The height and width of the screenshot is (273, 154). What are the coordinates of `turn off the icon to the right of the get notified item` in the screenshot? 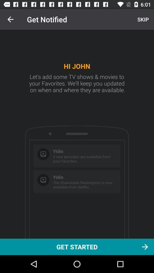 It's located at (142, 19).